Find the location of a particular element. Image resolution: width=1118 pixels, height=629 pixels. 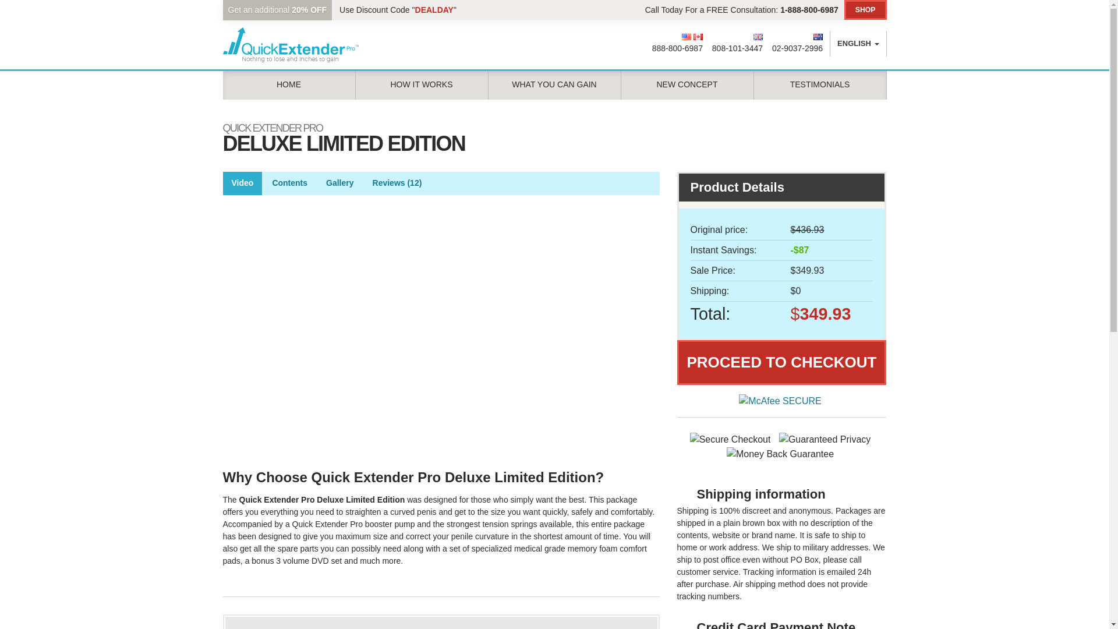

ENGLISH is located at coordinates (858, 43).